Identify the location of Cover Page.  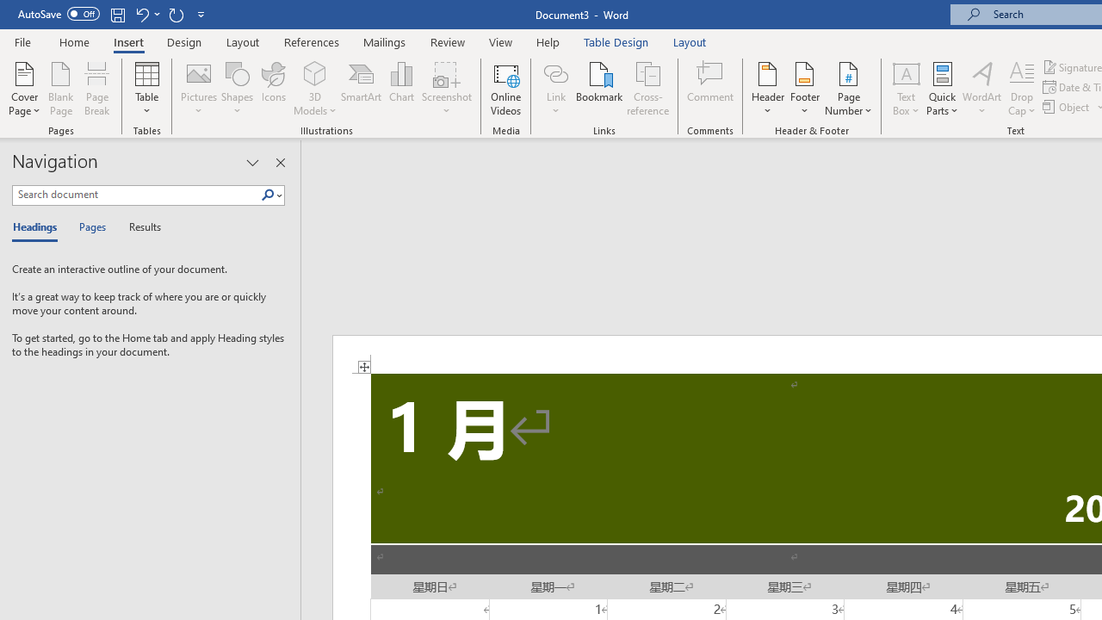
(24, 88).